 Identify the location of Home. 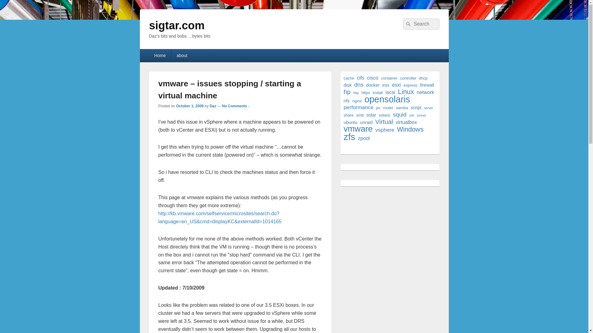
(159, 55).